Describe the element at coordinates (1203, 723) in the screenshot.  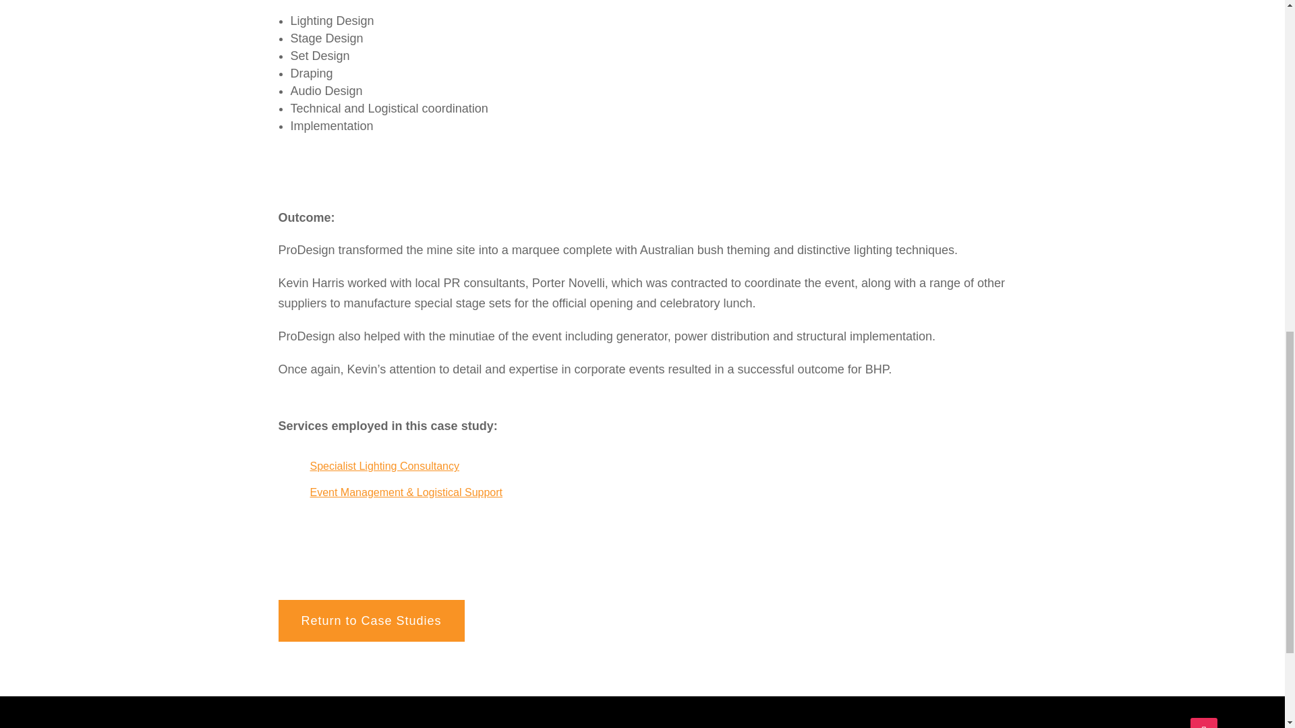
I see `Follow on Instagram` at that location.